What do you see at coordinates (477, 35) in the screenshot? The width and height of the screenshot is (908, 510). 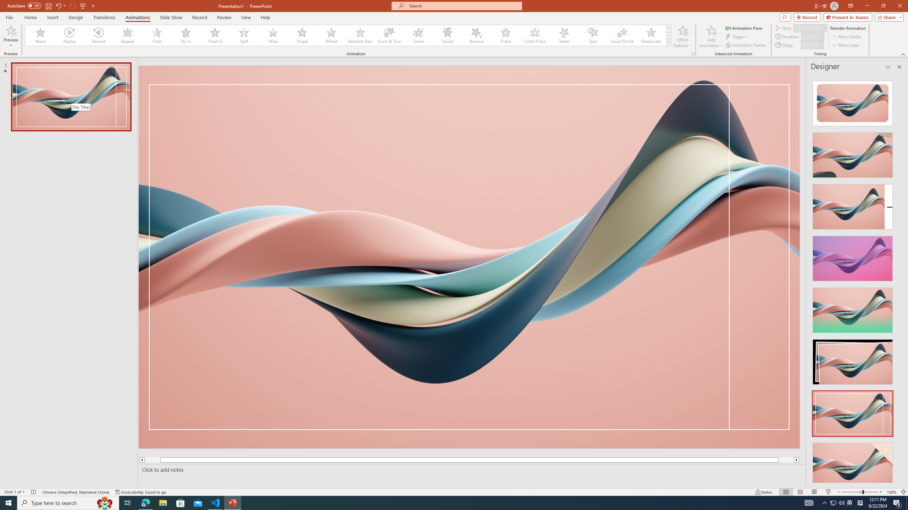 I see `Bounce` at bounding box center [477, 35].